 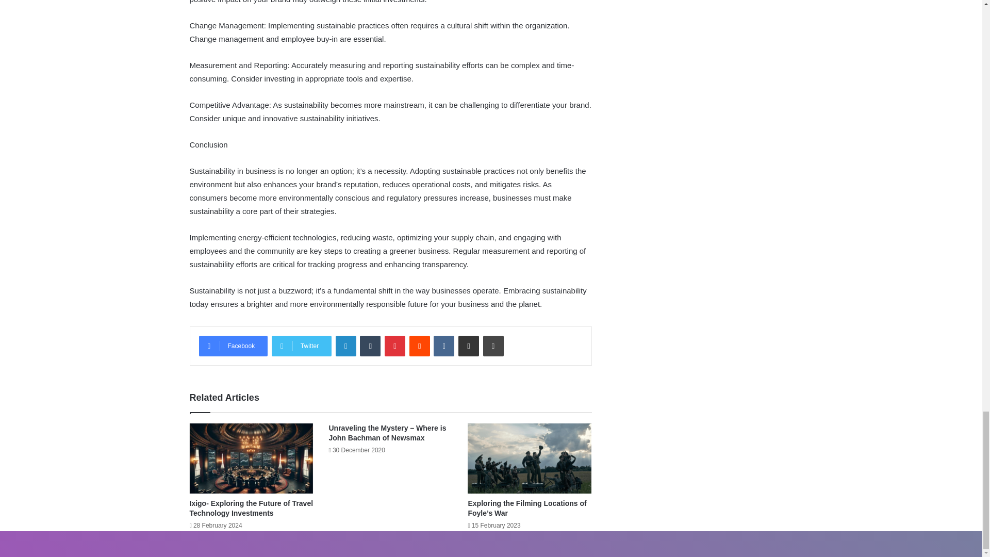 What do you see at coordinates (301, 346) in the screenshot?
I see `Twitter` at bounding box center [301, 346].